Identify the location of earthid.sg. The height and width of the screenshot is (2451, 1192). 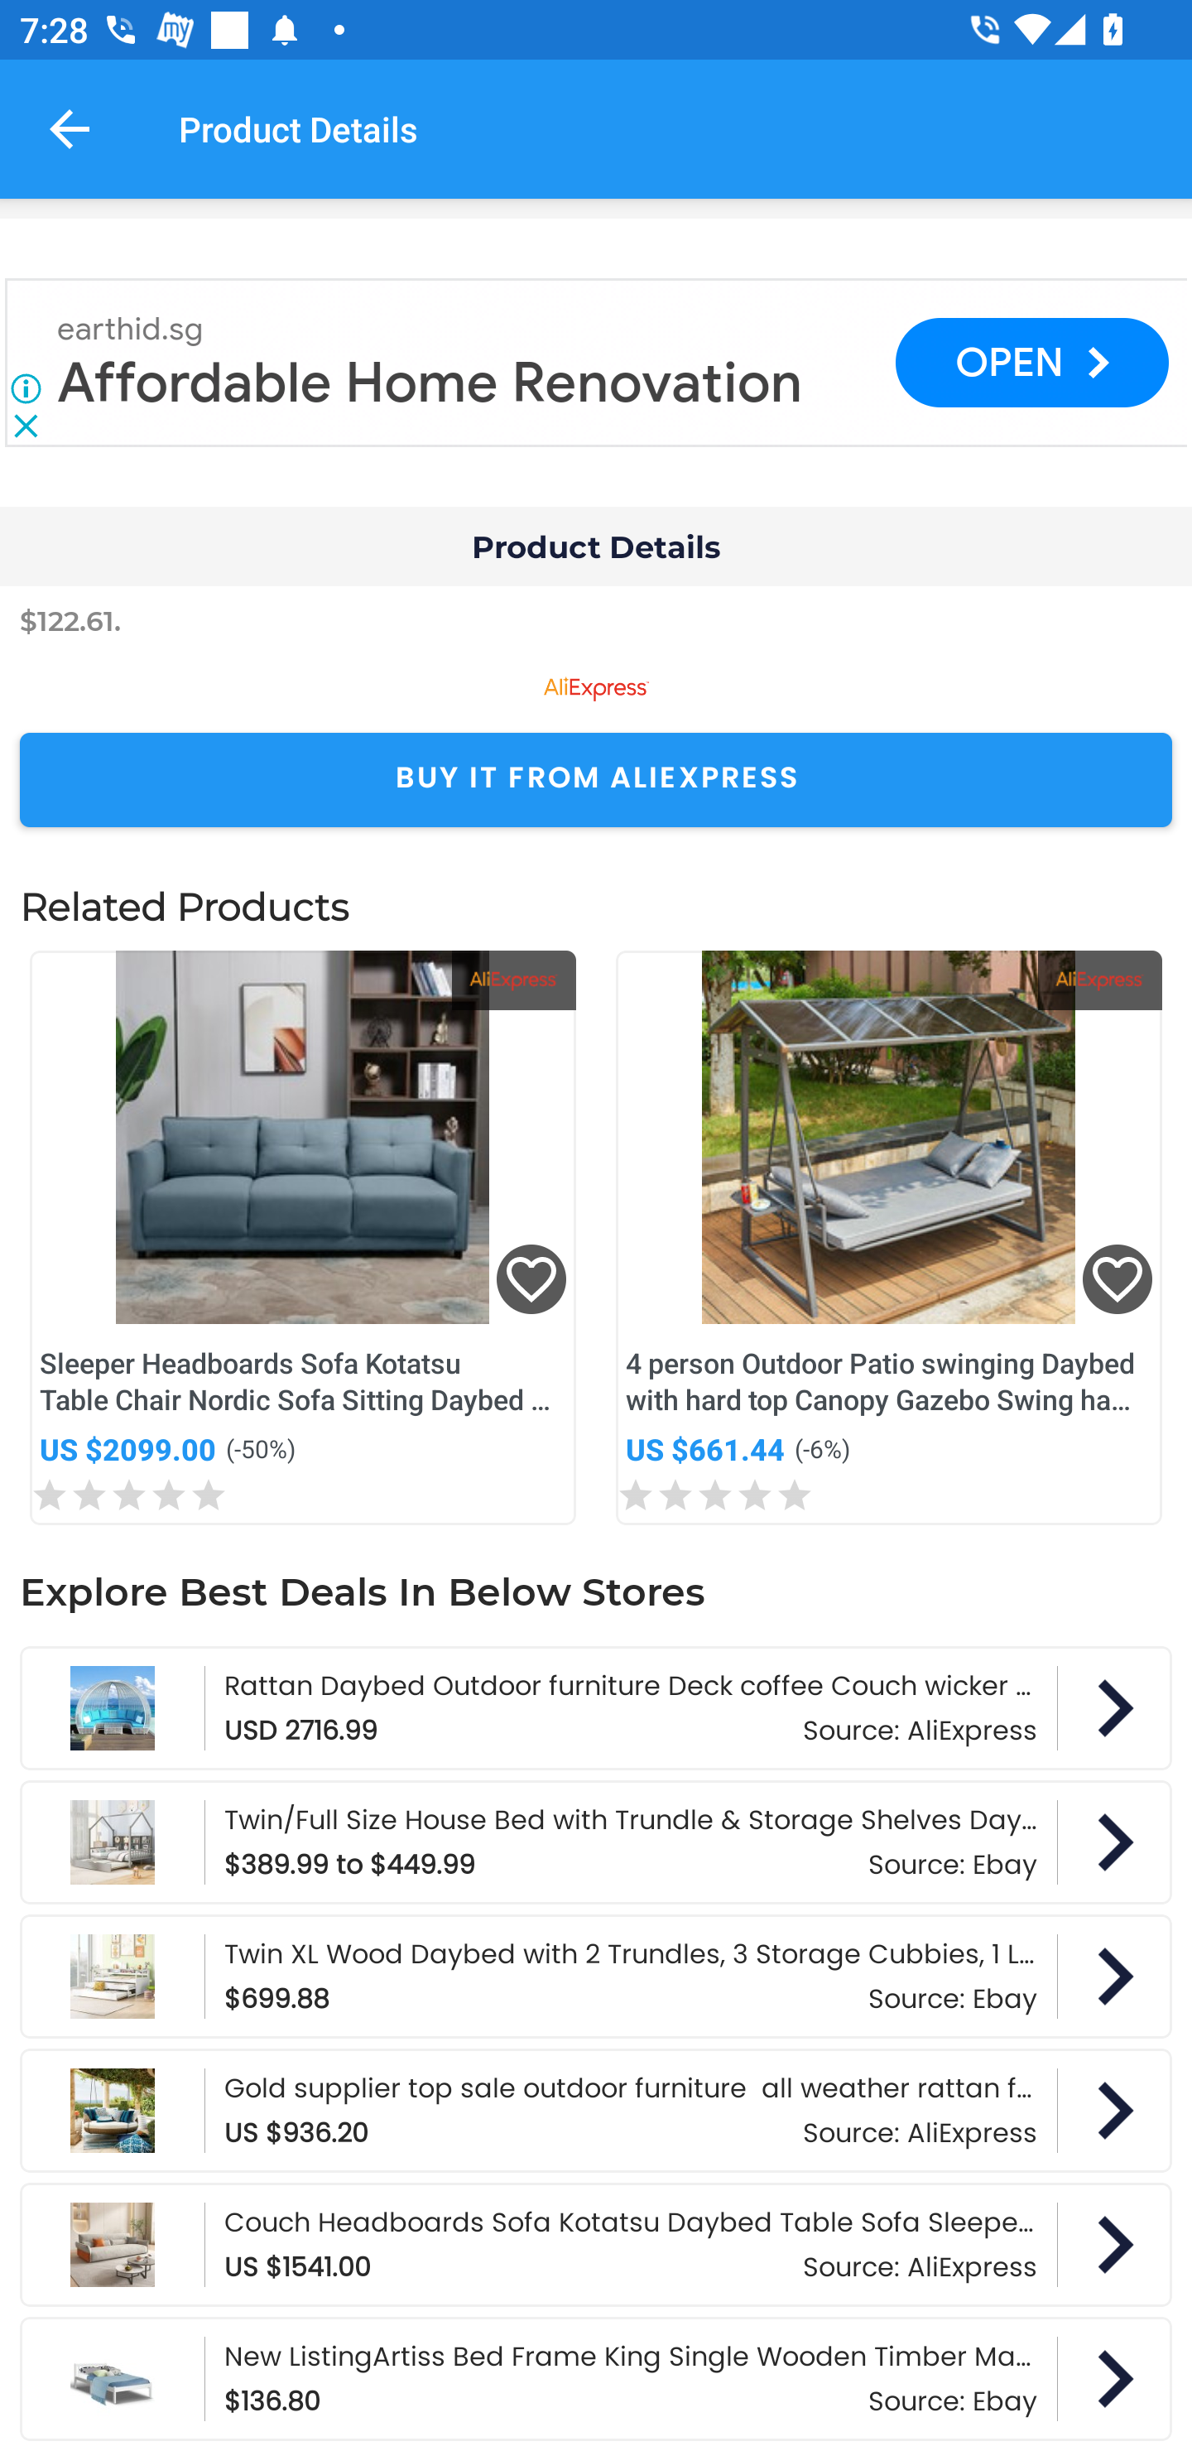
(131, 330).